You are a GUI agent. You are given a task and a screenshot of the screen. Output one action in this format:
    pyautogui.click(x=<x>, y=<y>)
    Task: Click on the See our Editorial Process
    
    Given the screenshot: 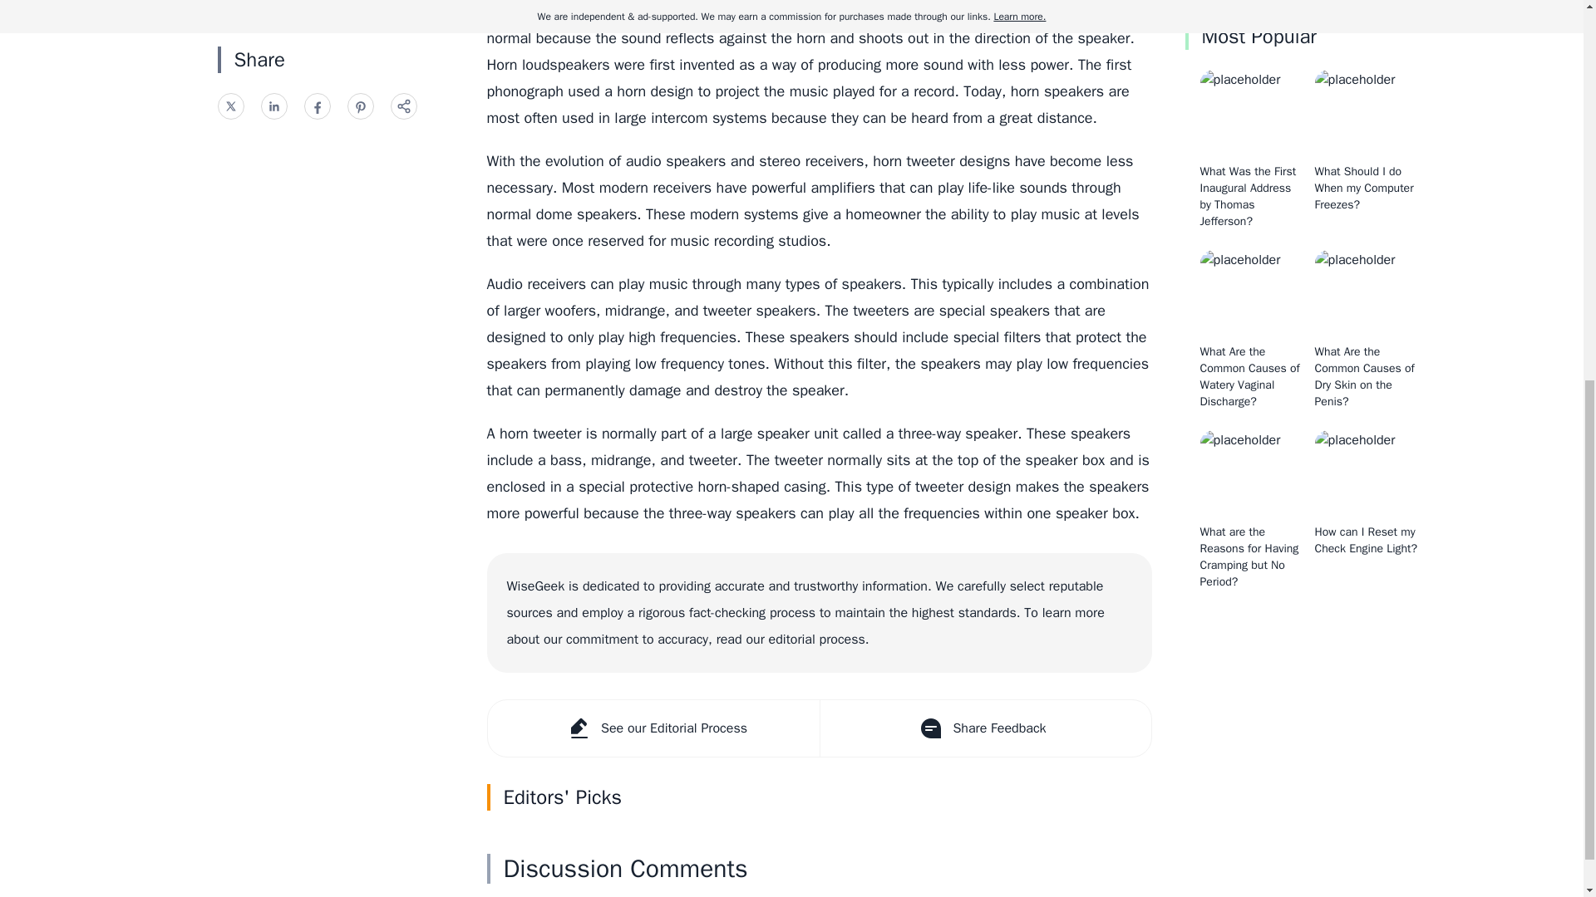 What is the action you would take?
    pyautogui.click(x=652, y=728)
    